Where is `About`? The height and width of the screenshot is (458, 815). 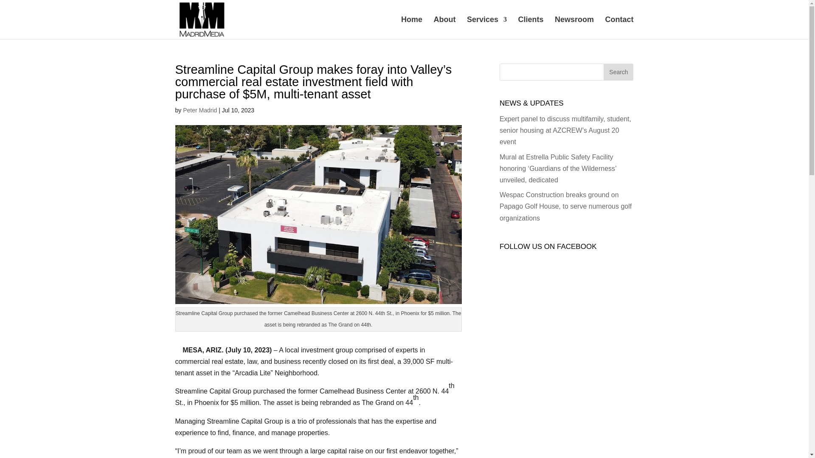
About is located at coordinates (444, 27).